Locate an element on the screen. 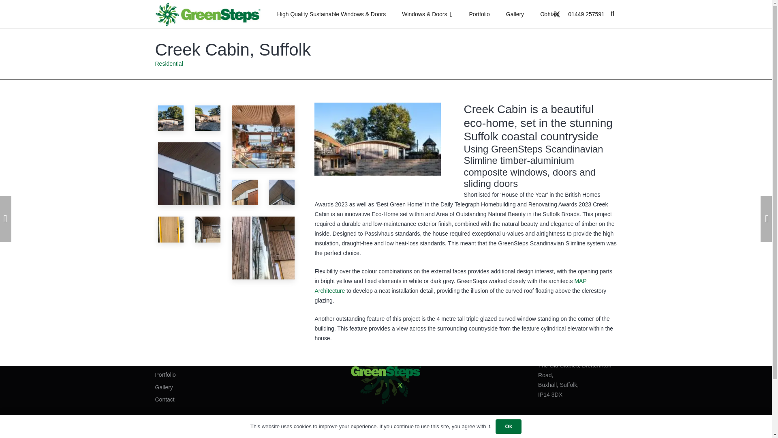  Creek Cabin 1 is located at coordinates (208, 118).